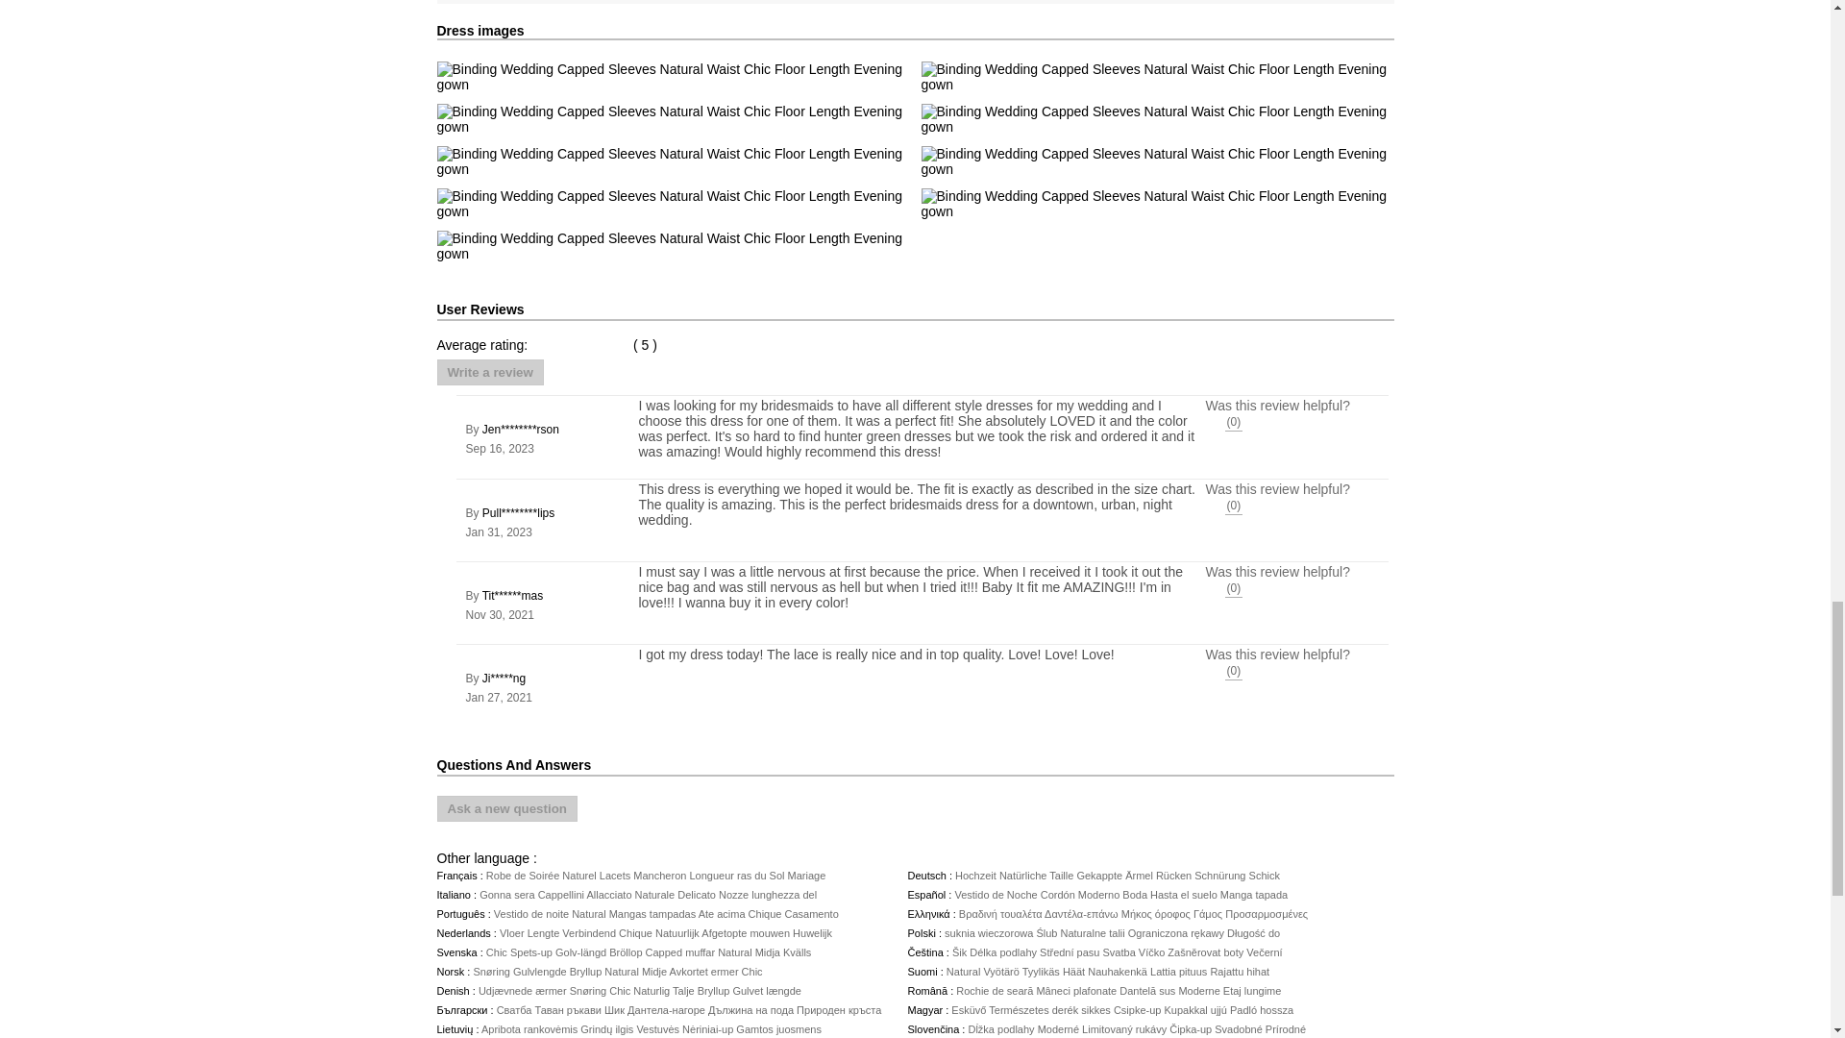 This screenshot has height=1038, width=1845. What do you see at coordinates (488, 371) in the screenshot?
I see `Write a review` at bounding box center [488, 371].